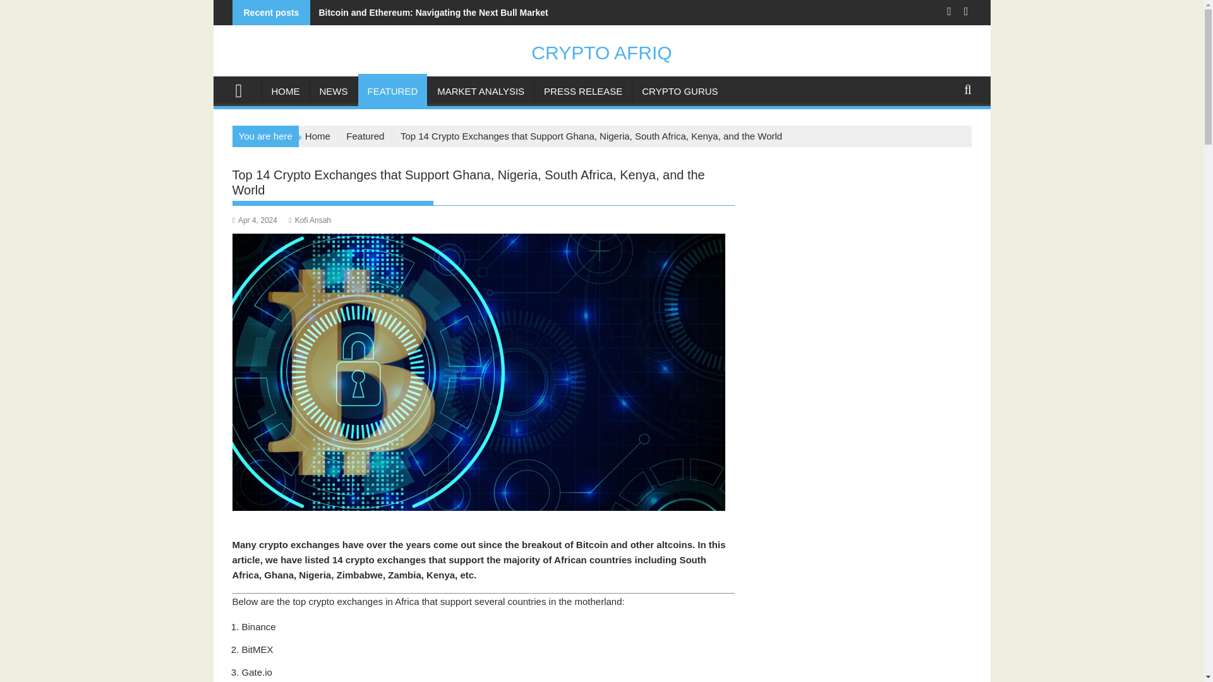 The image size is (1213, 682). What do you see at coordinates (392, 91) in the screenshot?
I see `FEATURED` at bounding box center [392, 91].